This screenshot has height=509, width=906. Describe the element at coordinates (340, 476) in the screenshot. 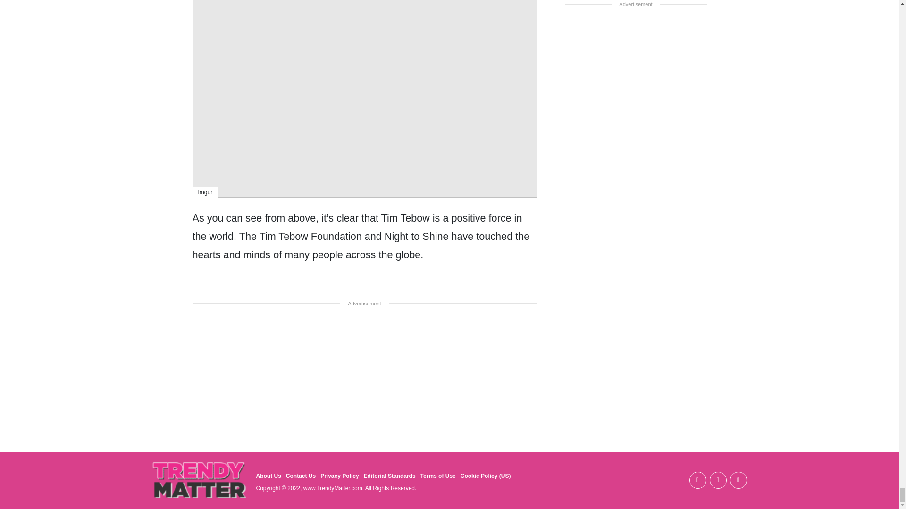

I see `Privacy Policy` at that location.